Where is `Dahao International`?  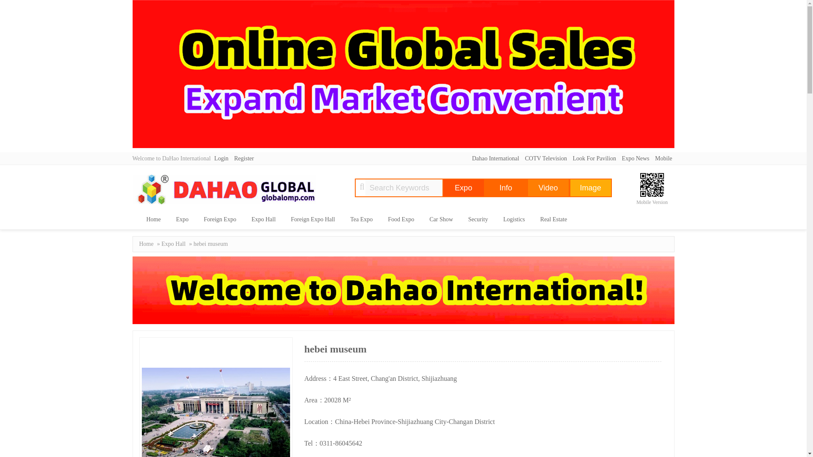 Dahao International is located at coordinates (495, 158).